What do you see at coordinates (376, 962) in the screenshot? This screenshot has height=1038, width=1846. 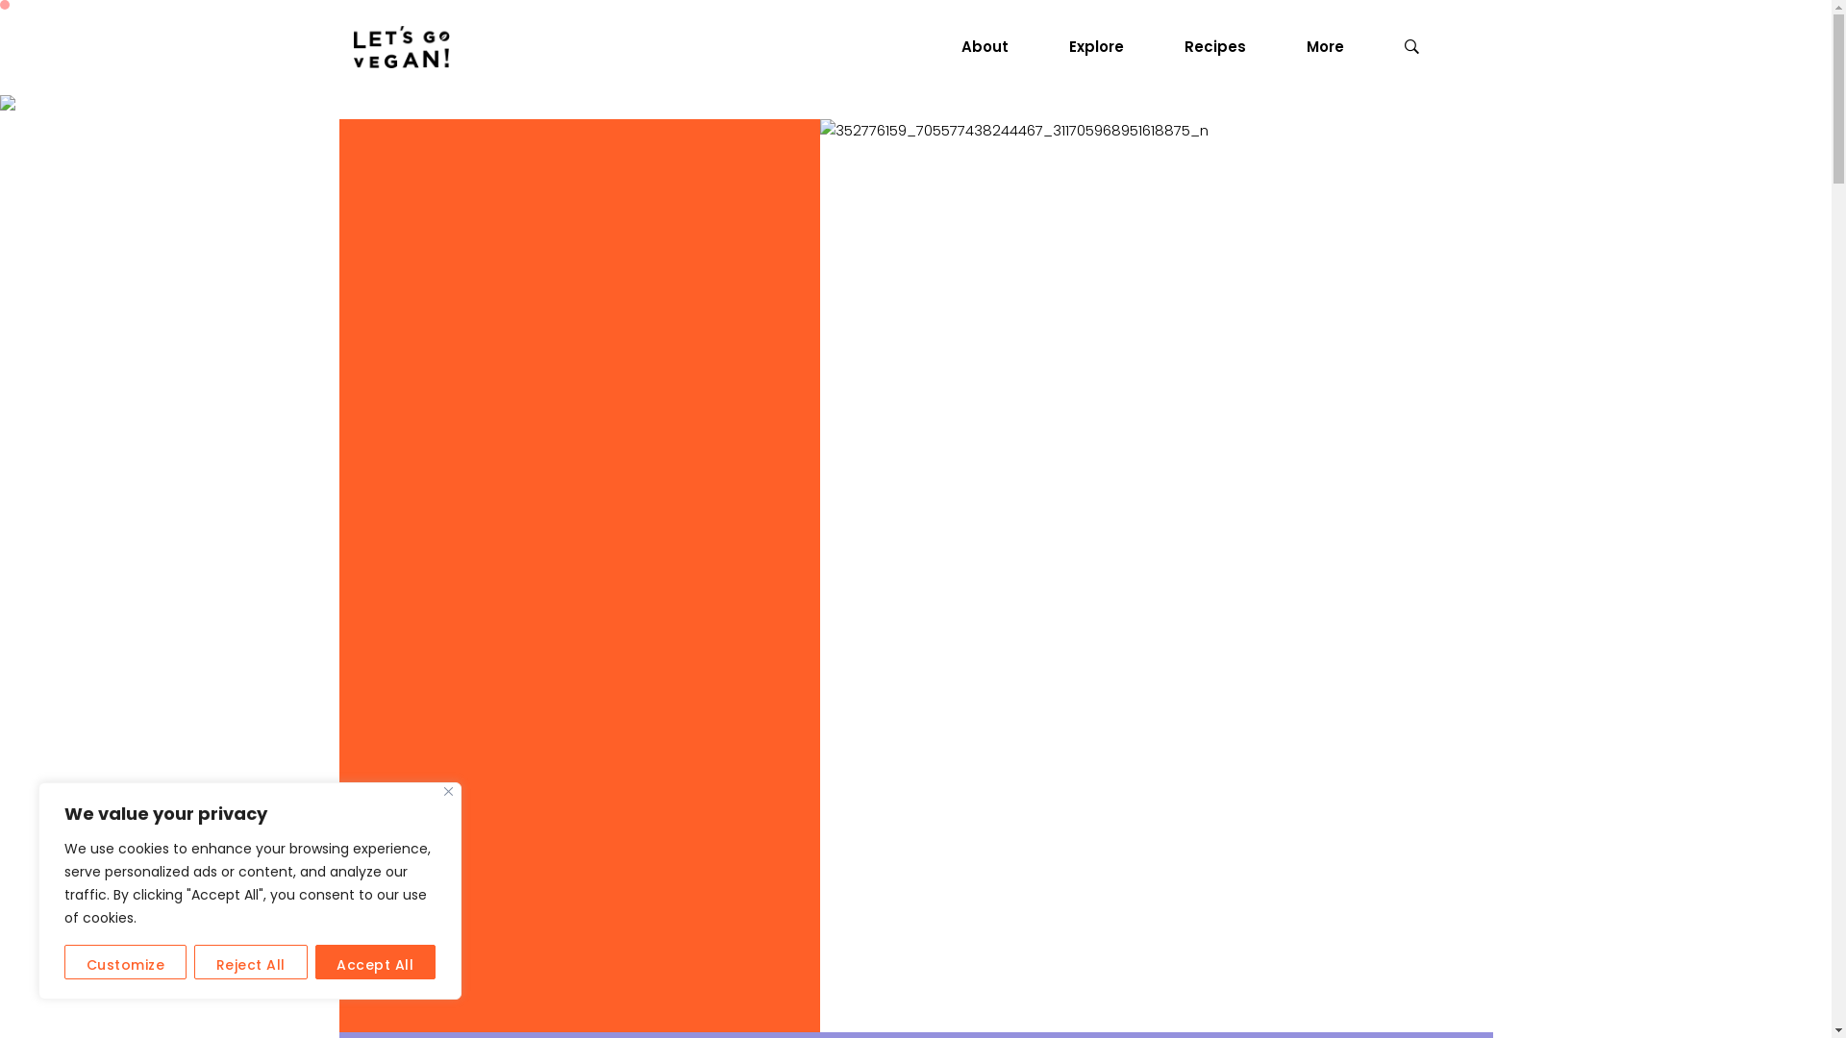 I see `Accept All` at bounding box center [376, 962].